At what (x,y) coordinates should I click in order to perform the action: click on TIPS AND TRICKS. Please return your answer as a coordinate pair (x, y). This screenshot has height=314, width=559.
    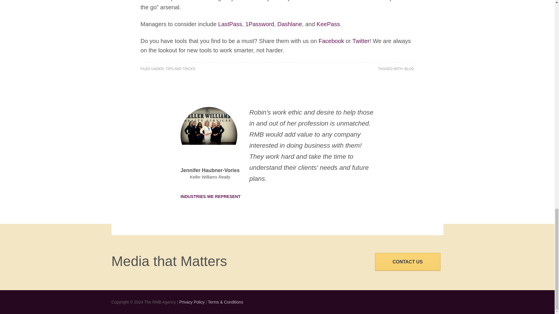
    Looking at the image, I should click on (180, 69).